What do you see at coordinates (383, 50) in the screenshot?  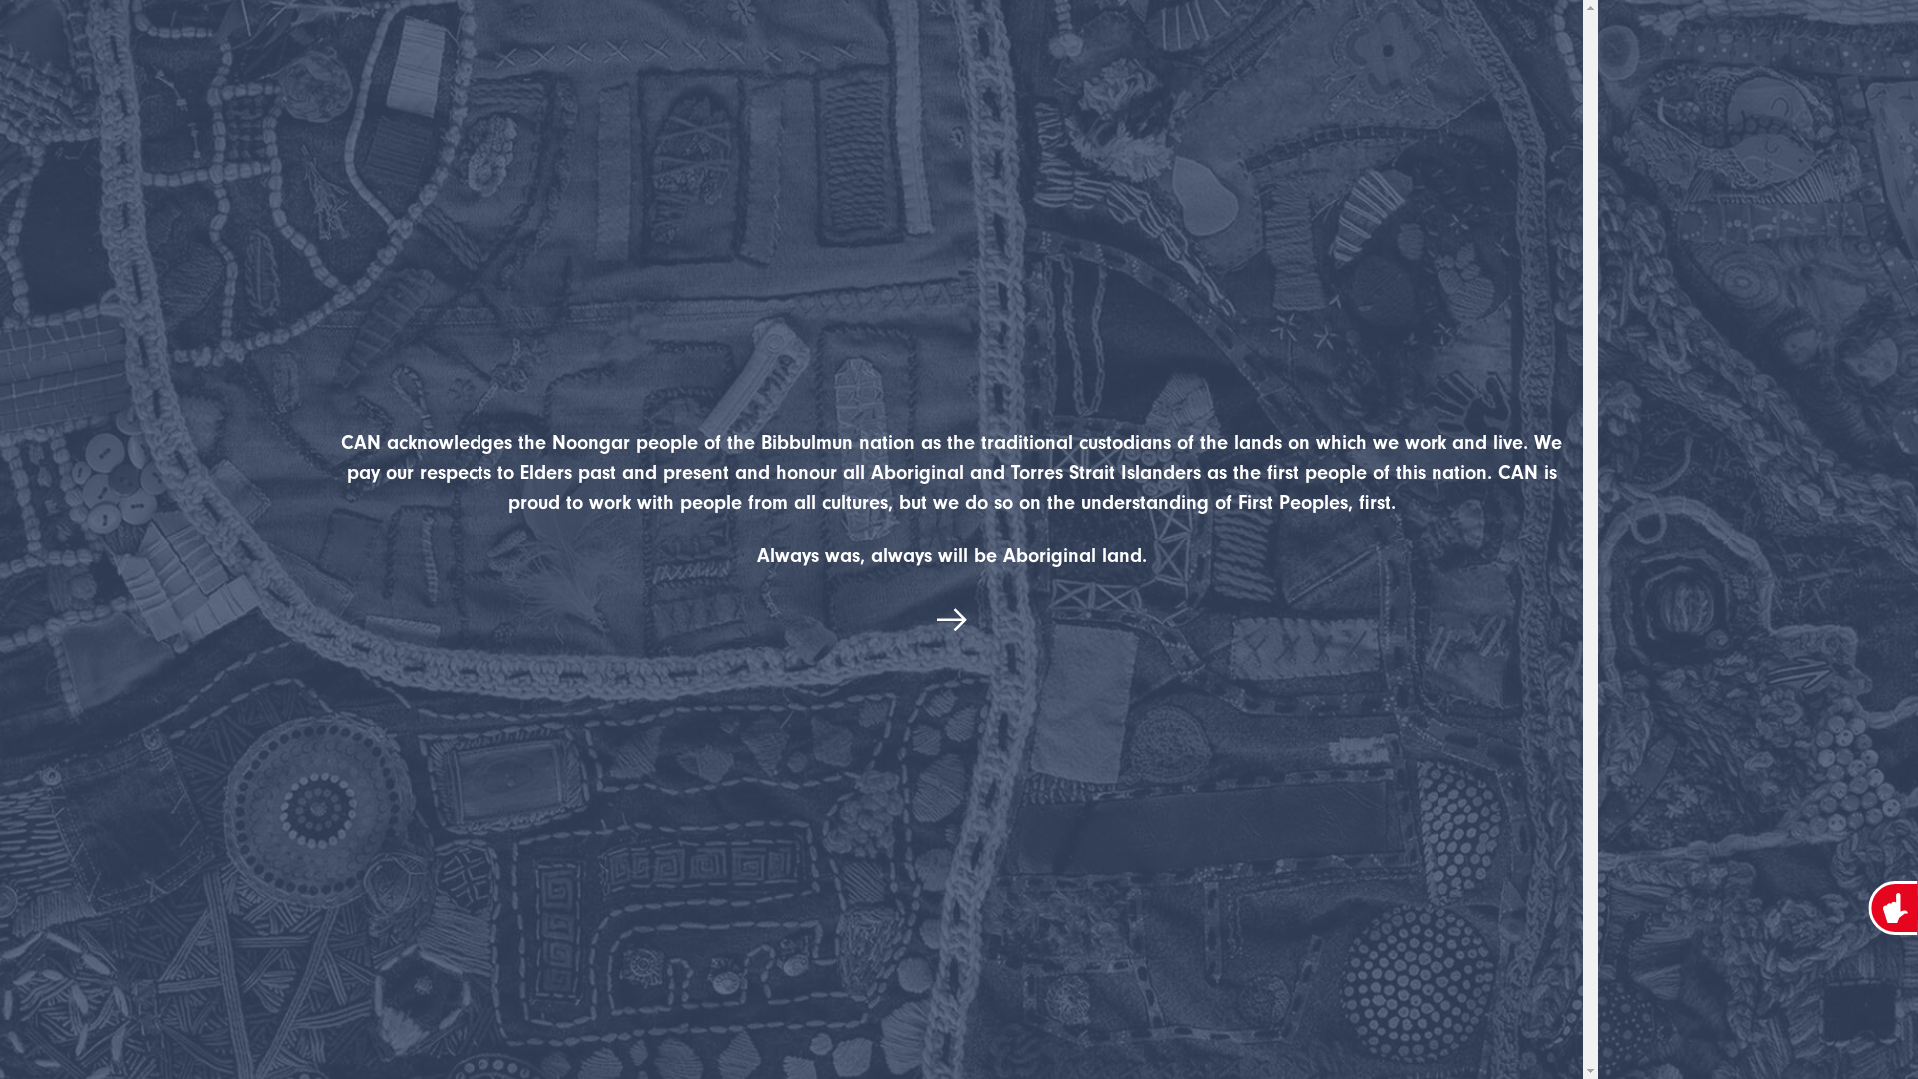 I see `About` at bounding box center [383, 50].